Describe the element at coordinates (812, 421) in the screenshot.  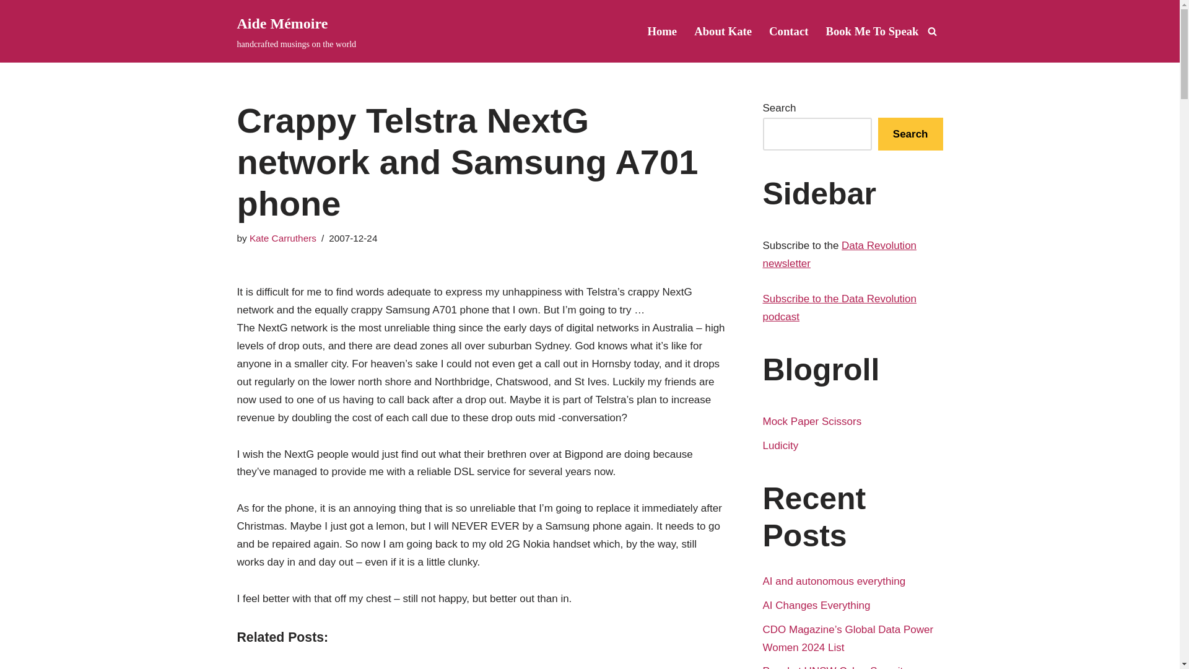
I see `Mock Paper Scissors` at that location.